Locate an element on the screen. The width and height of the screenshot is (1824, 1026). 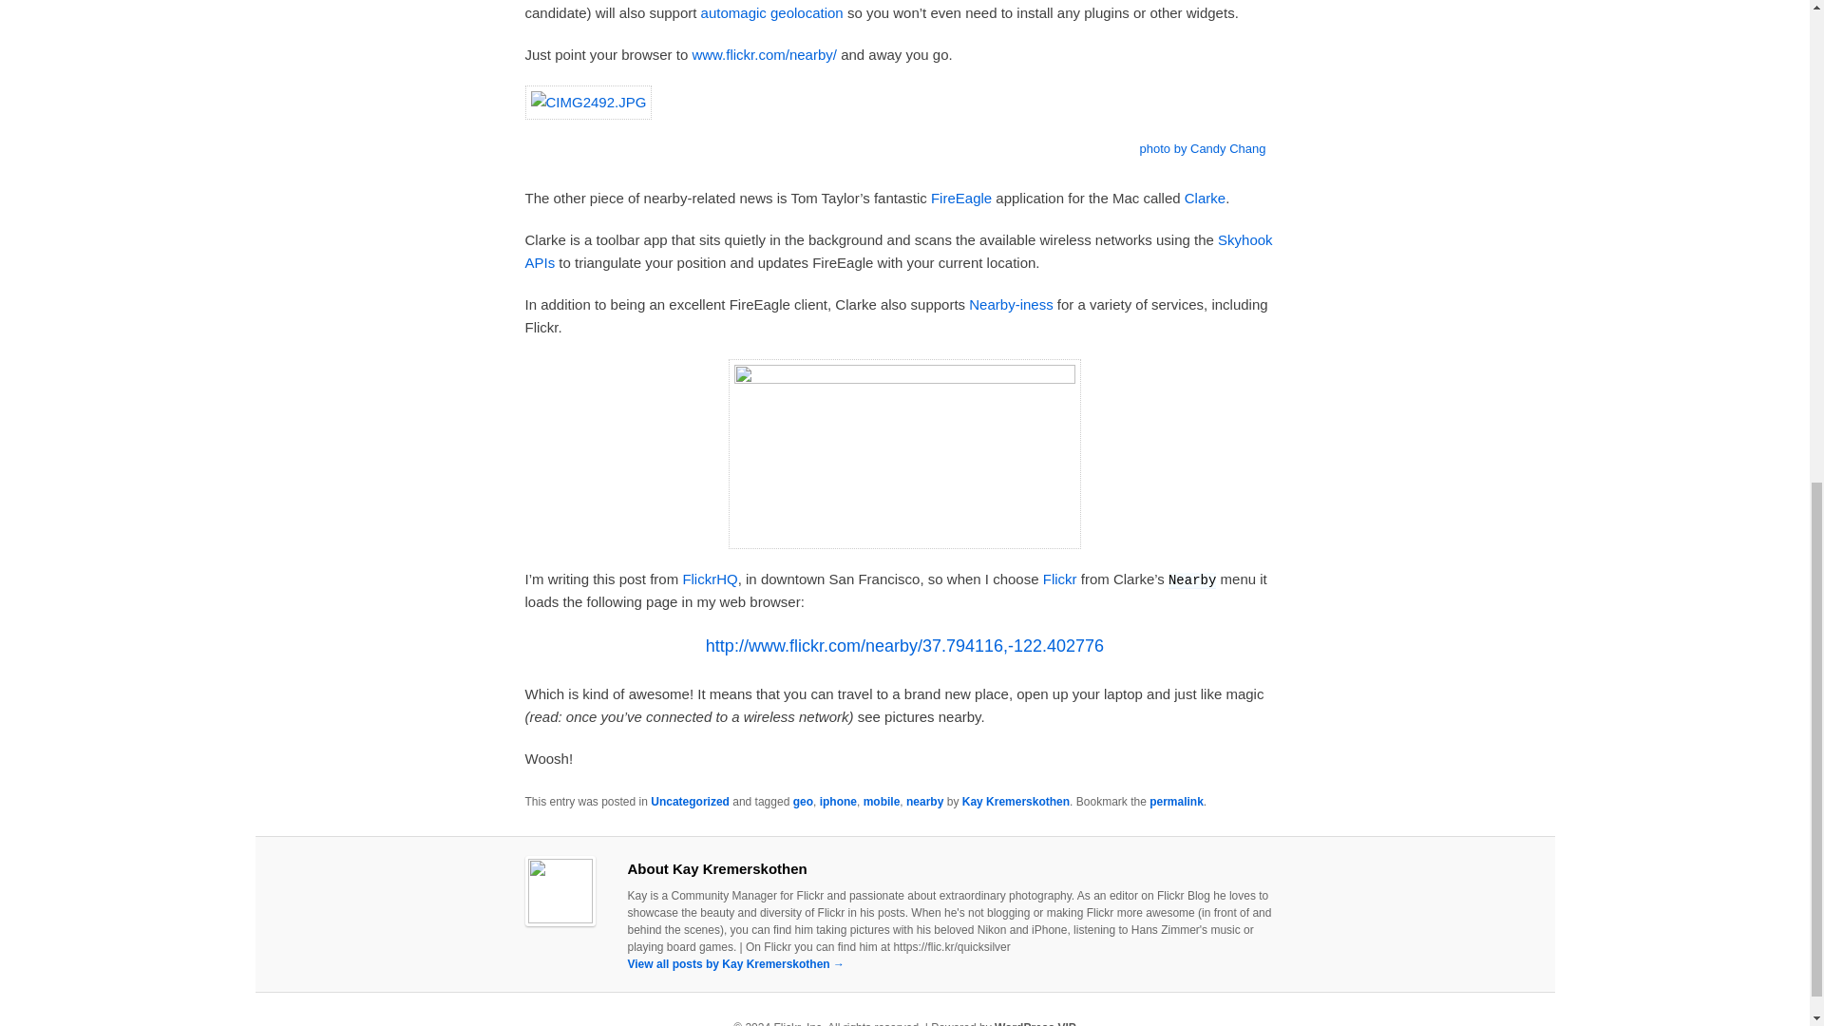
Flickr is located at coordinates (1060, 578).